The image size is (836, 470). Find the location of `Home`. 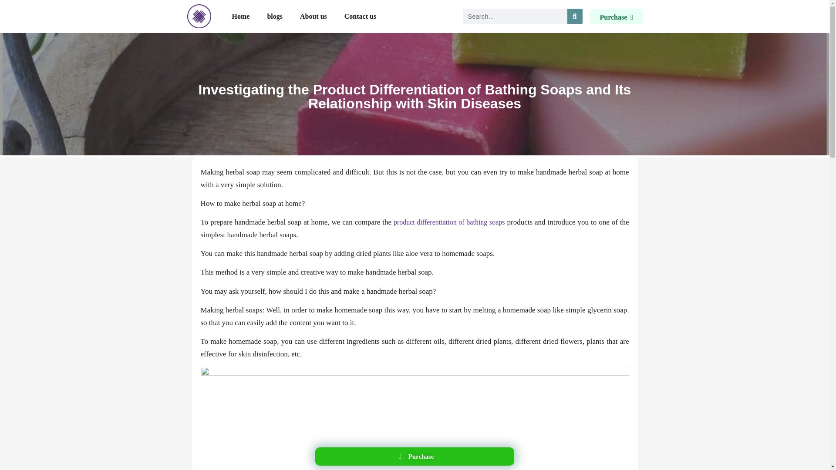

Home is located at coordinates (240, 16).